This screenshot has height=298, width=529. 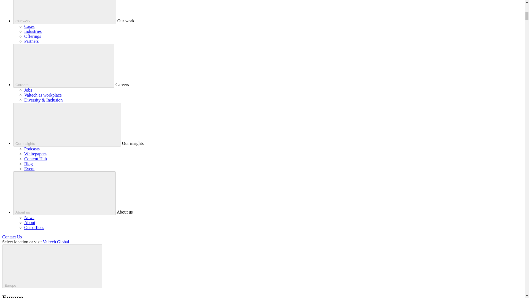 What do you see at coordinates (52, 266) in the screenshot?
I see `Europe` at bounding box center [52, 266].